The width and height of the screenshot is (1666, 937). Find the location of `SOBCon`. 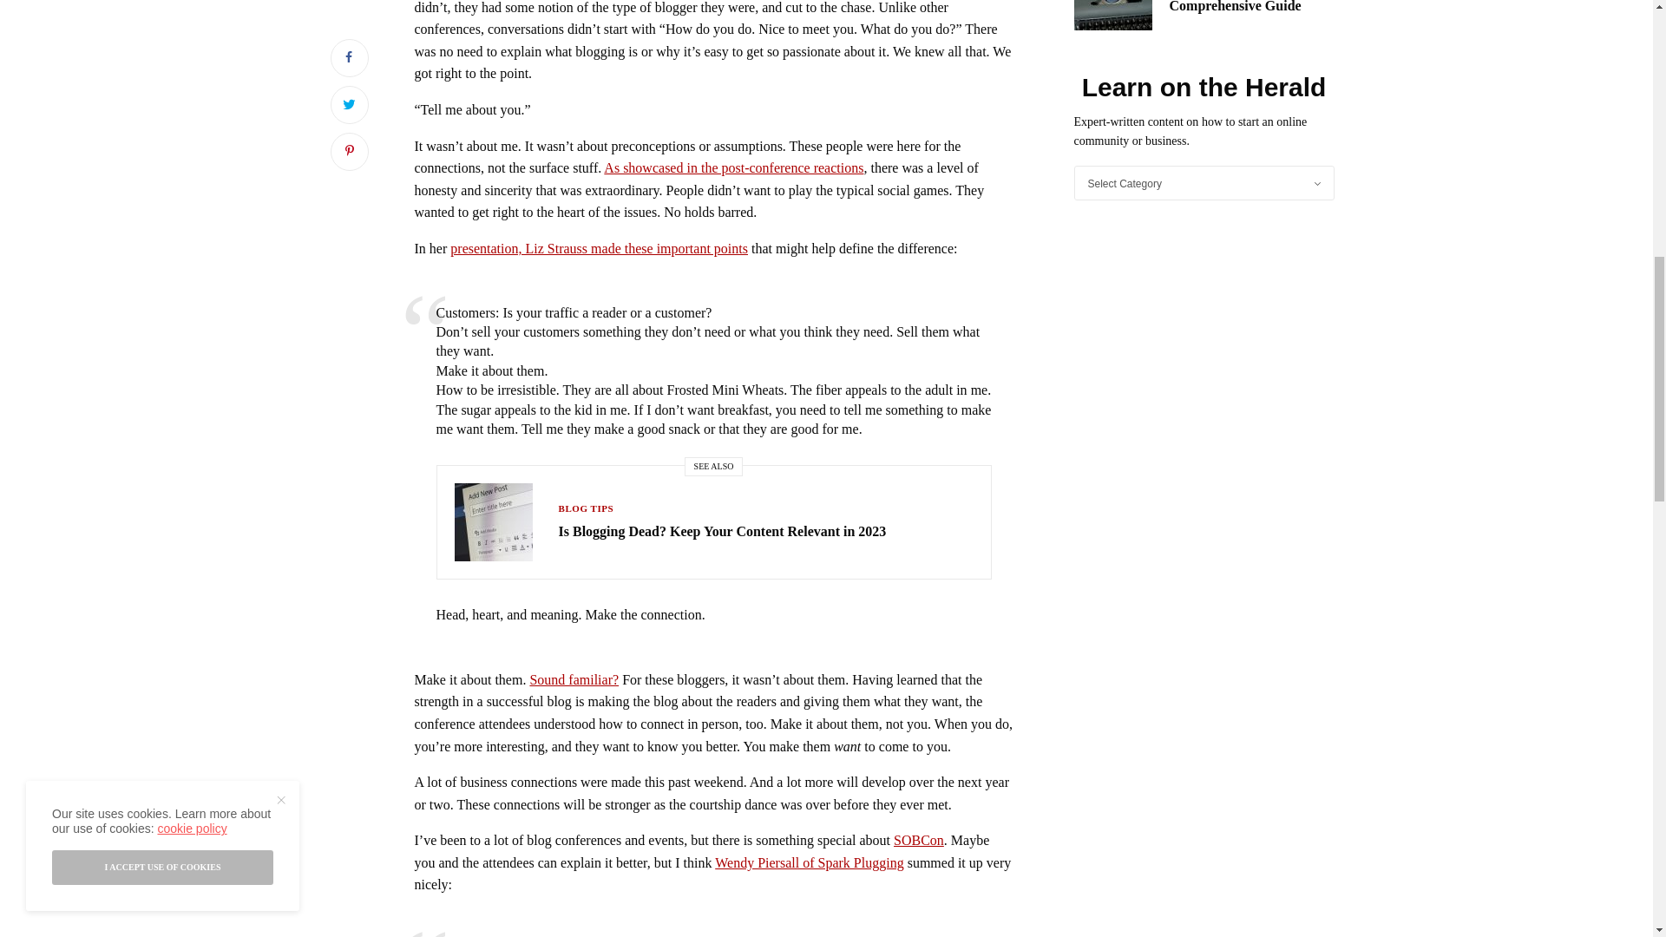

SOBCon is located at coordinates (918, 840).